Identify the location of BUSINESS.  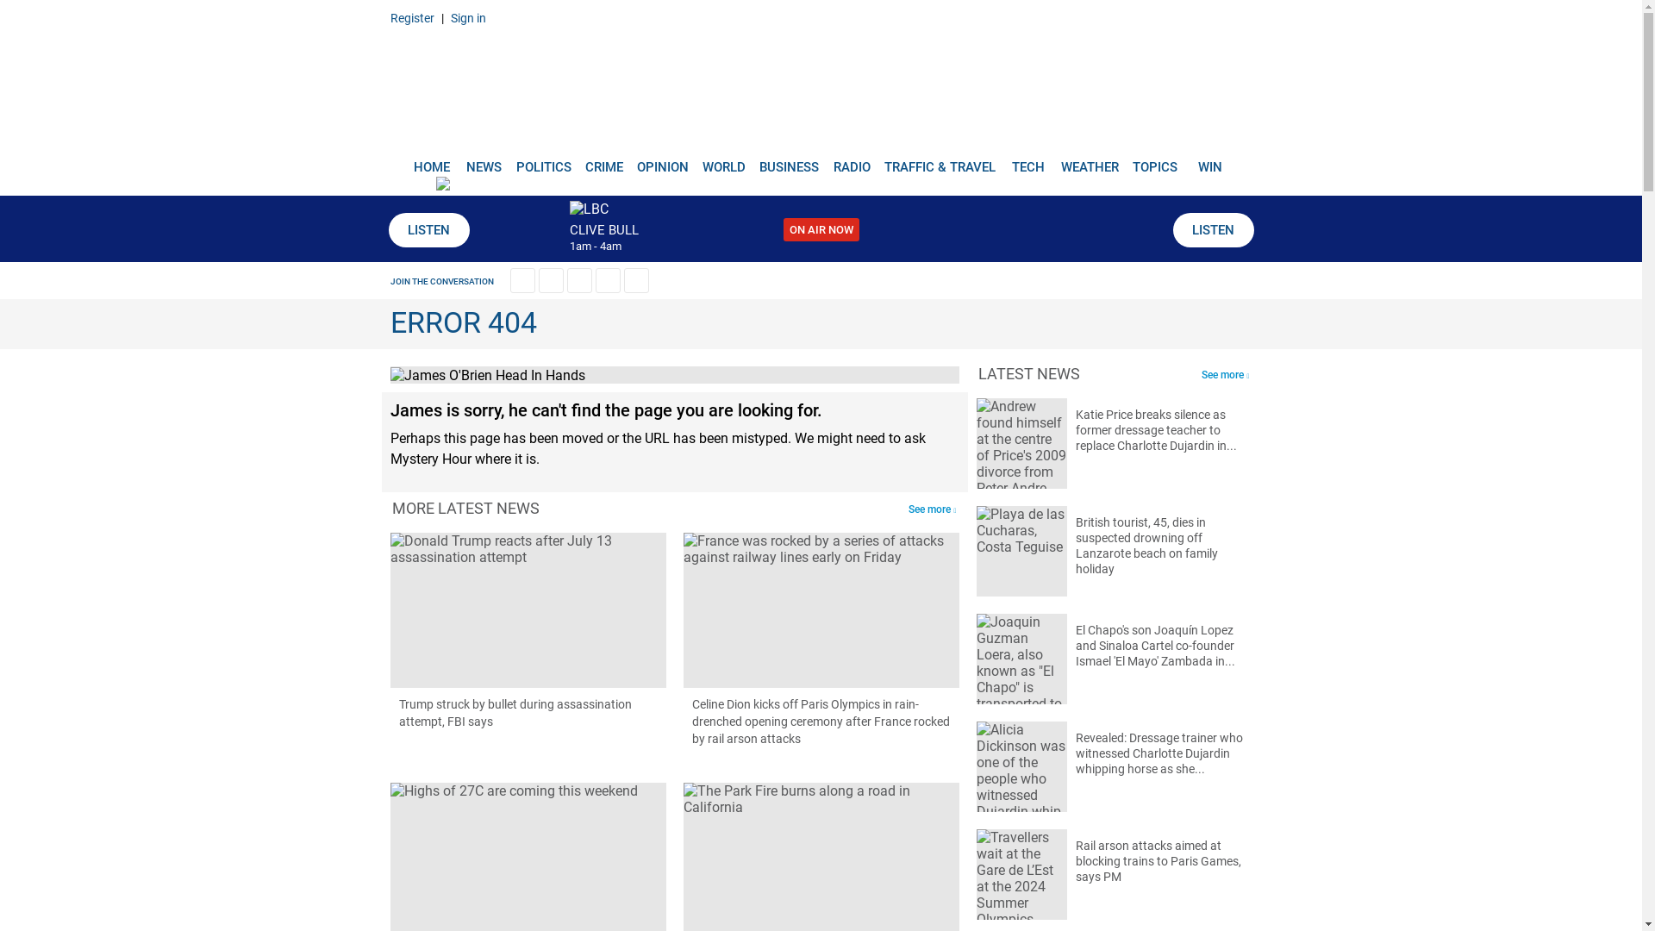
(790, 160).